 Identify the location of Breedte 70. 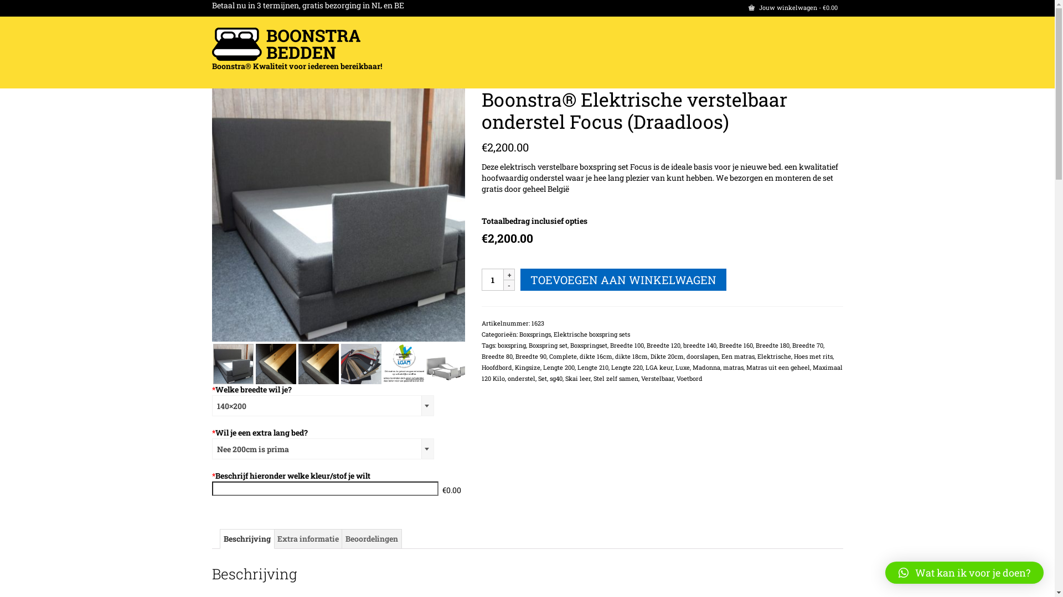
(808, 345).